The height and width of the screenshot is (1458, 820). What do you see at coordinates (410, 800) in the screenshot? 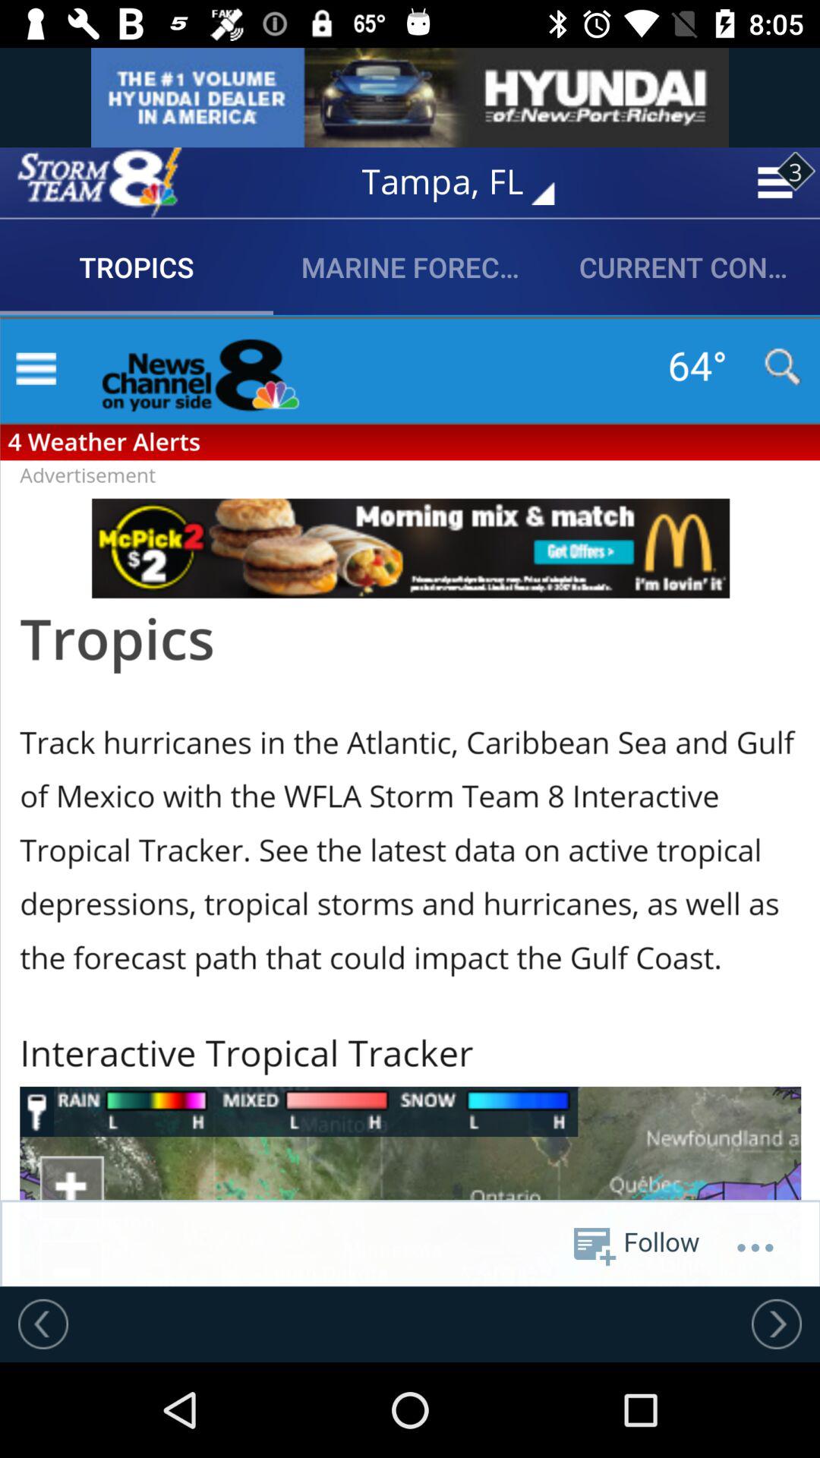
I see `tropics in screen` at bounding box center [410, 800].